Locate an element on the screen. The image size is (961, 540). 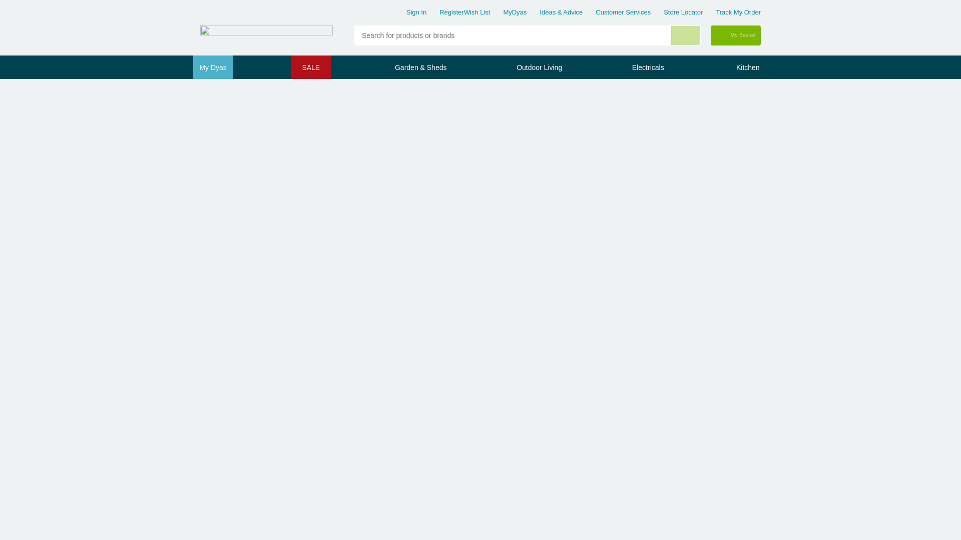
Sign In is located at coordinates (416, 12).